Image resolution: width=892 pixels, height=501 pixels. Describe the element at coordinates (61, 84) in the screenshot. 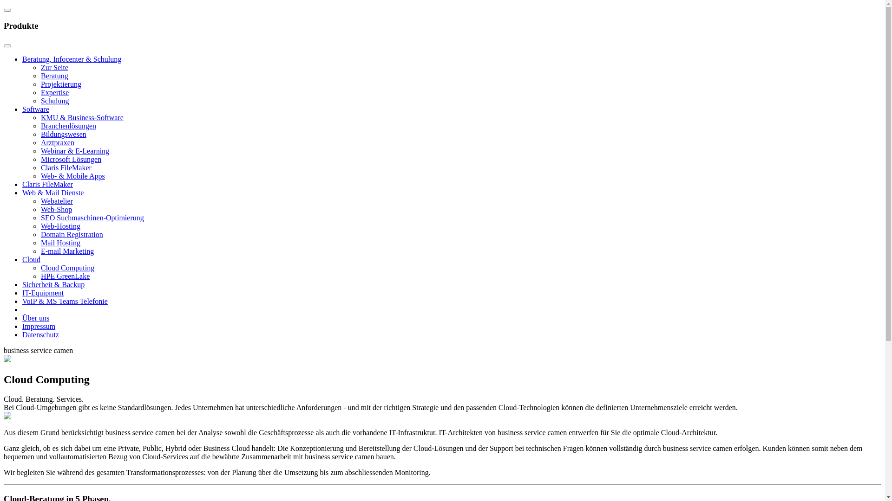

I see `Projektierung` at that location.